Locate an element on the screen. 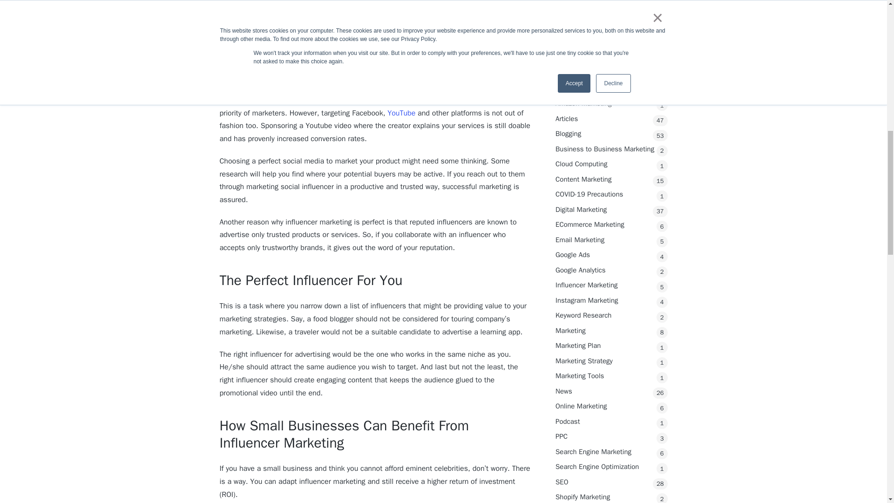  YouTube is located at coordinates (401, 113).